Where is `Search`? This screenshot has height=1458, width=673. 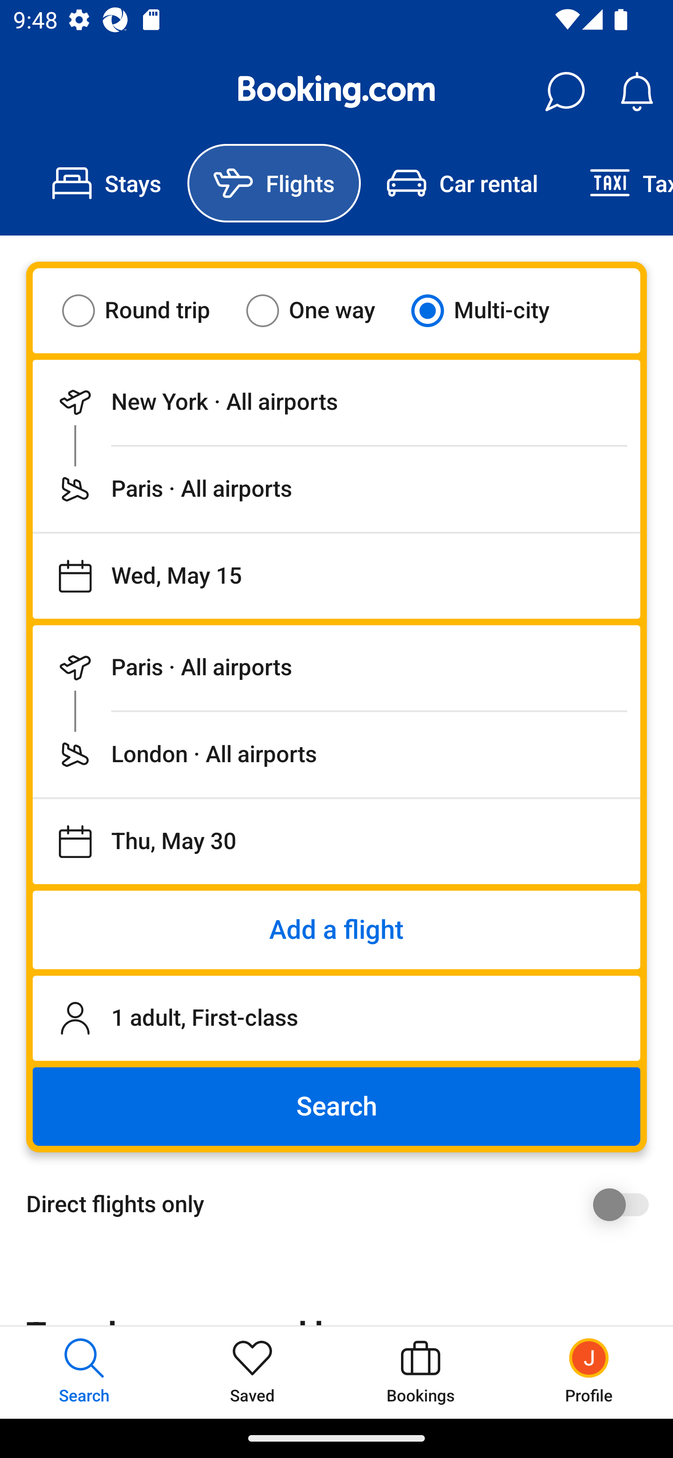 Search is located at coordinates (336, 1107).